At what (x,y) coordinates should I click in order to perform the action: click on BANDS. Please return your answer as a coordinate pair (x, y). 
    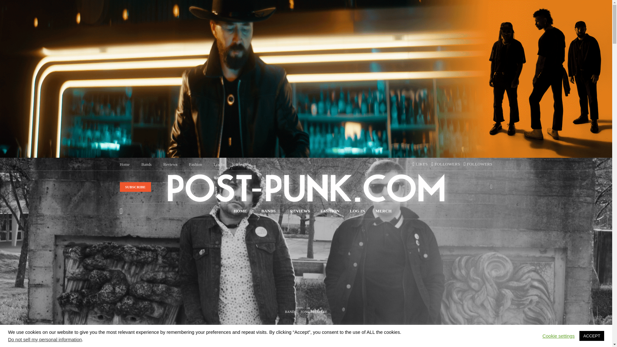
    Looking at the image, I should click on (270, 211).